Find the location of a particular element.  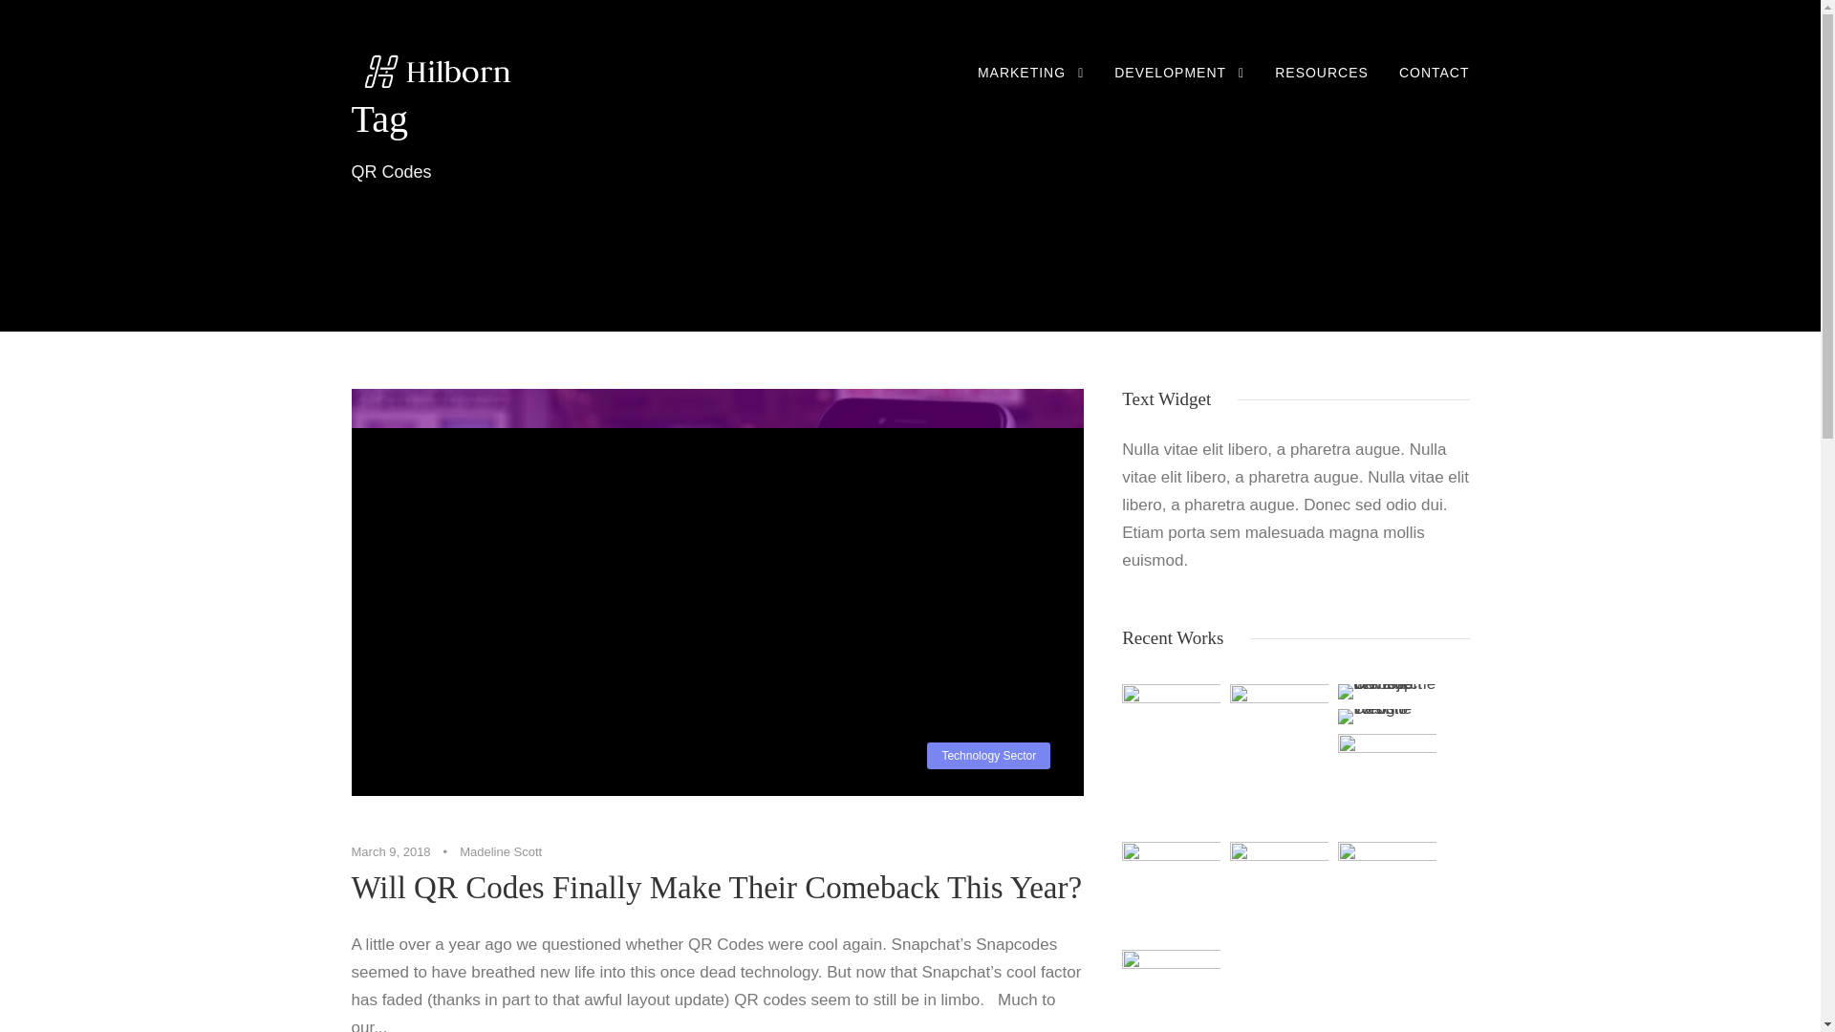

toronto-app-development is located at coordinates (1170, 990).